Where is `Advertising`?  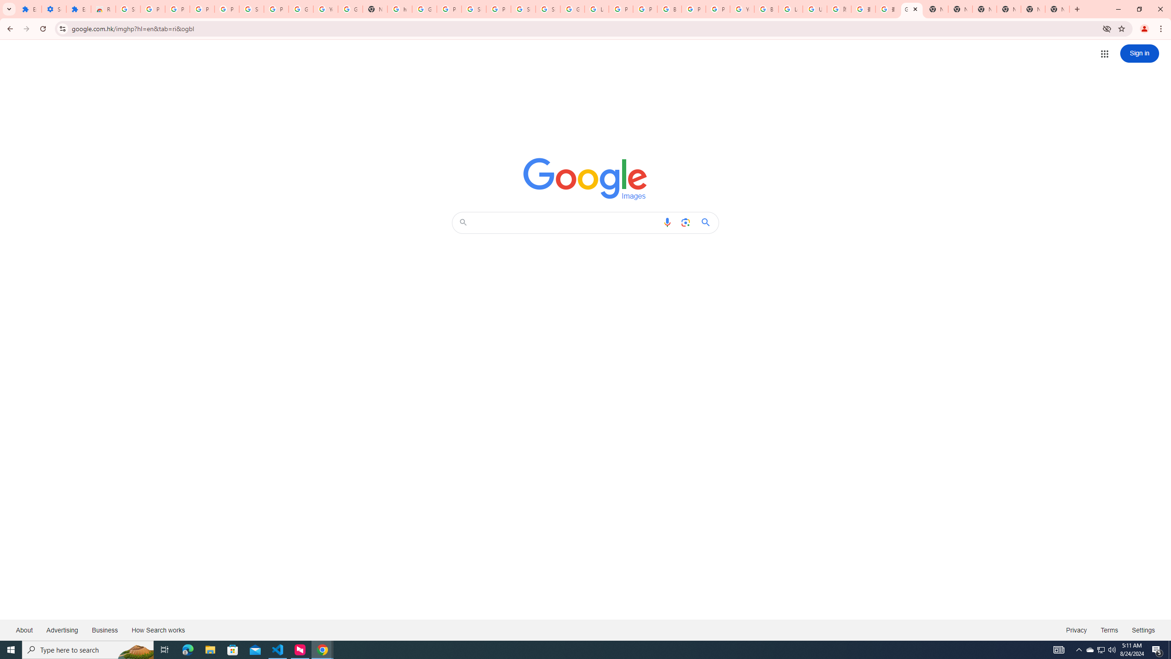 Advertising is located at coordinates (62, 630).